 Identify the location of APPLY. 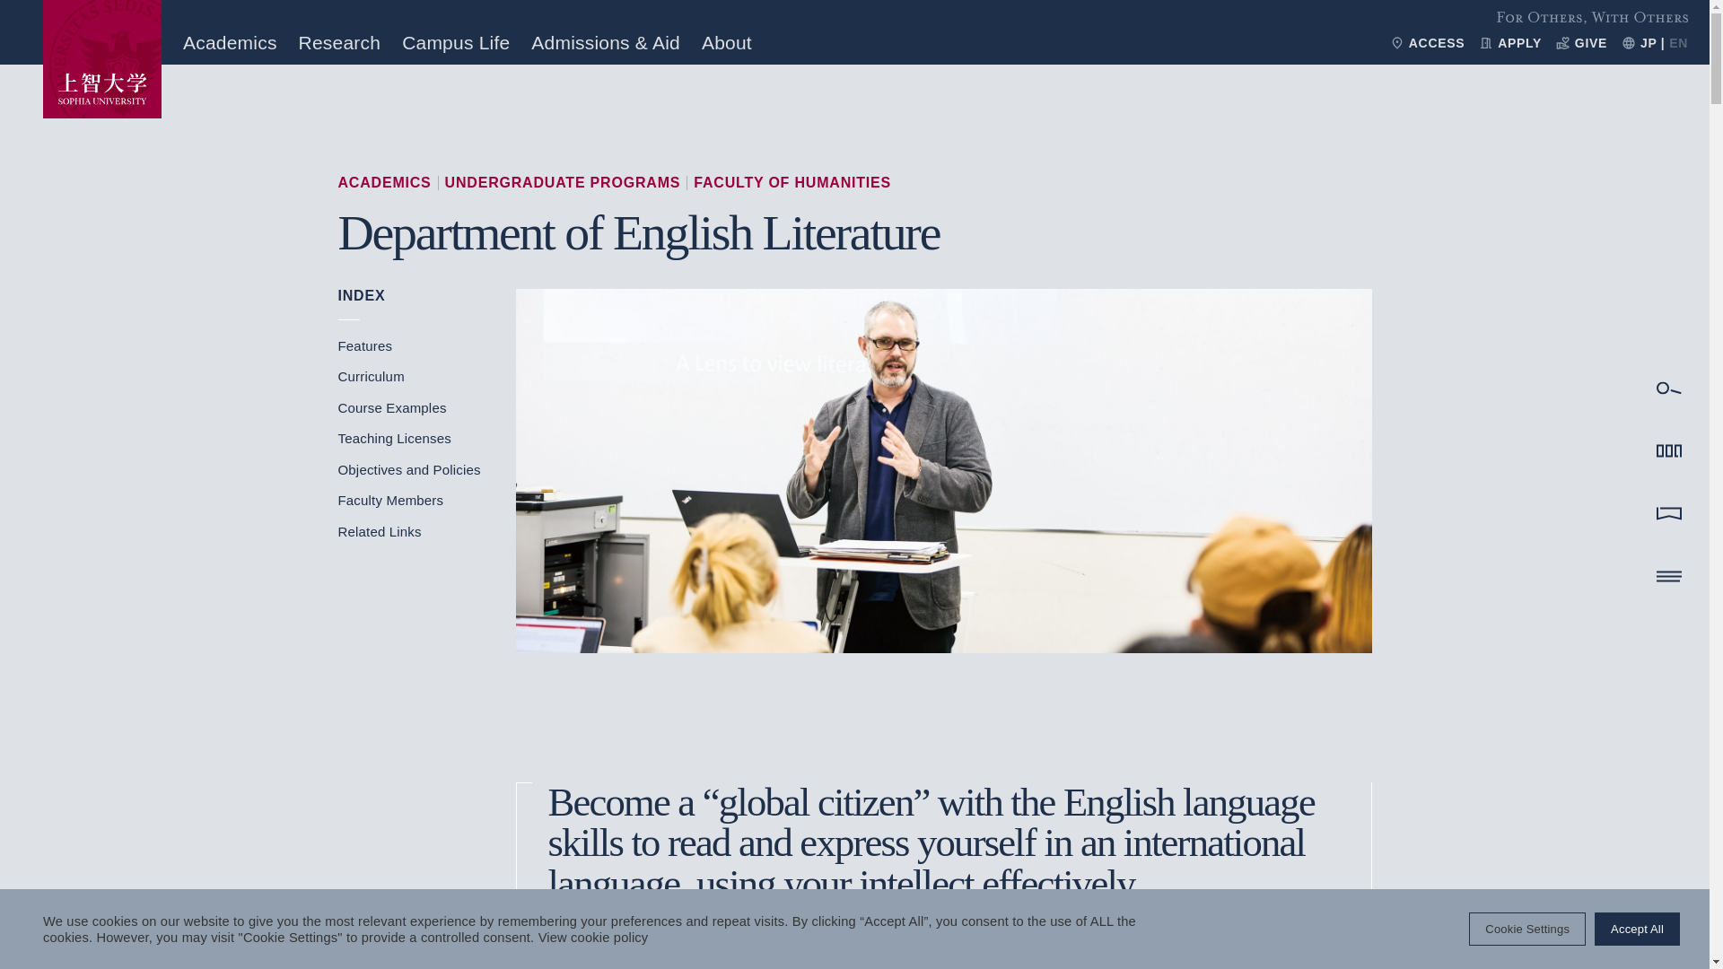
(1509, 43).